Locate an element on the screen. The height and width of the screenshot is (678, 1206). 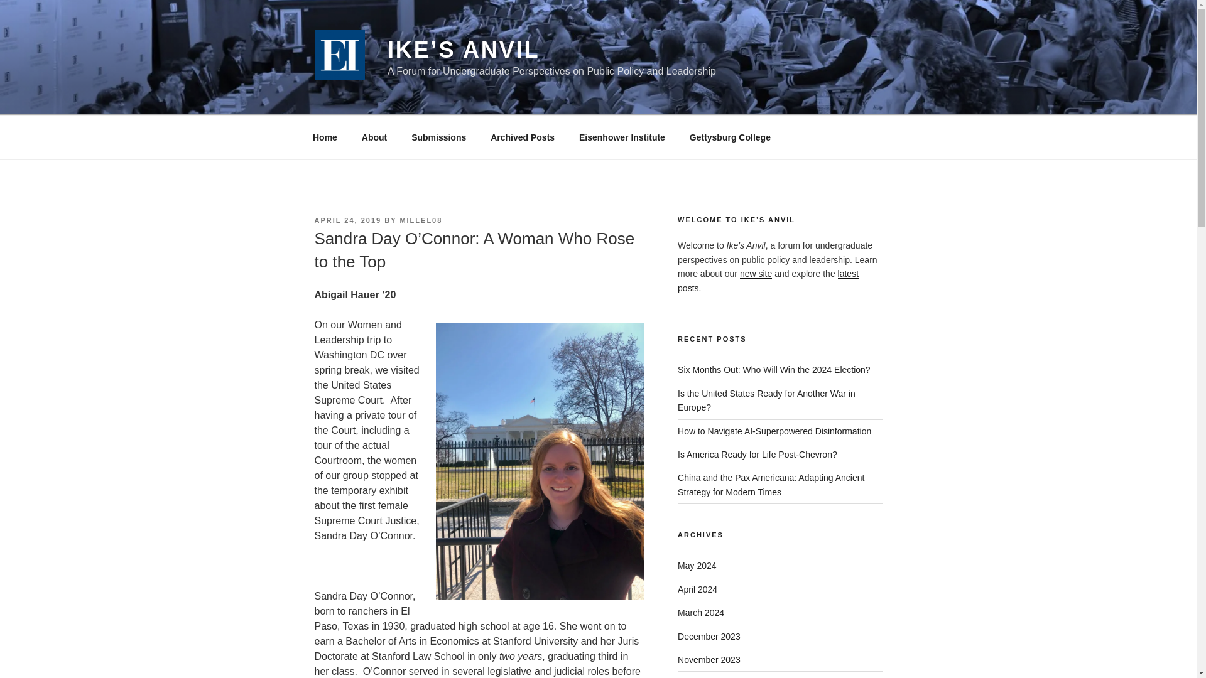
How to Navigate AI-Superpowered Disinformation is located at coordinates (774, 431).